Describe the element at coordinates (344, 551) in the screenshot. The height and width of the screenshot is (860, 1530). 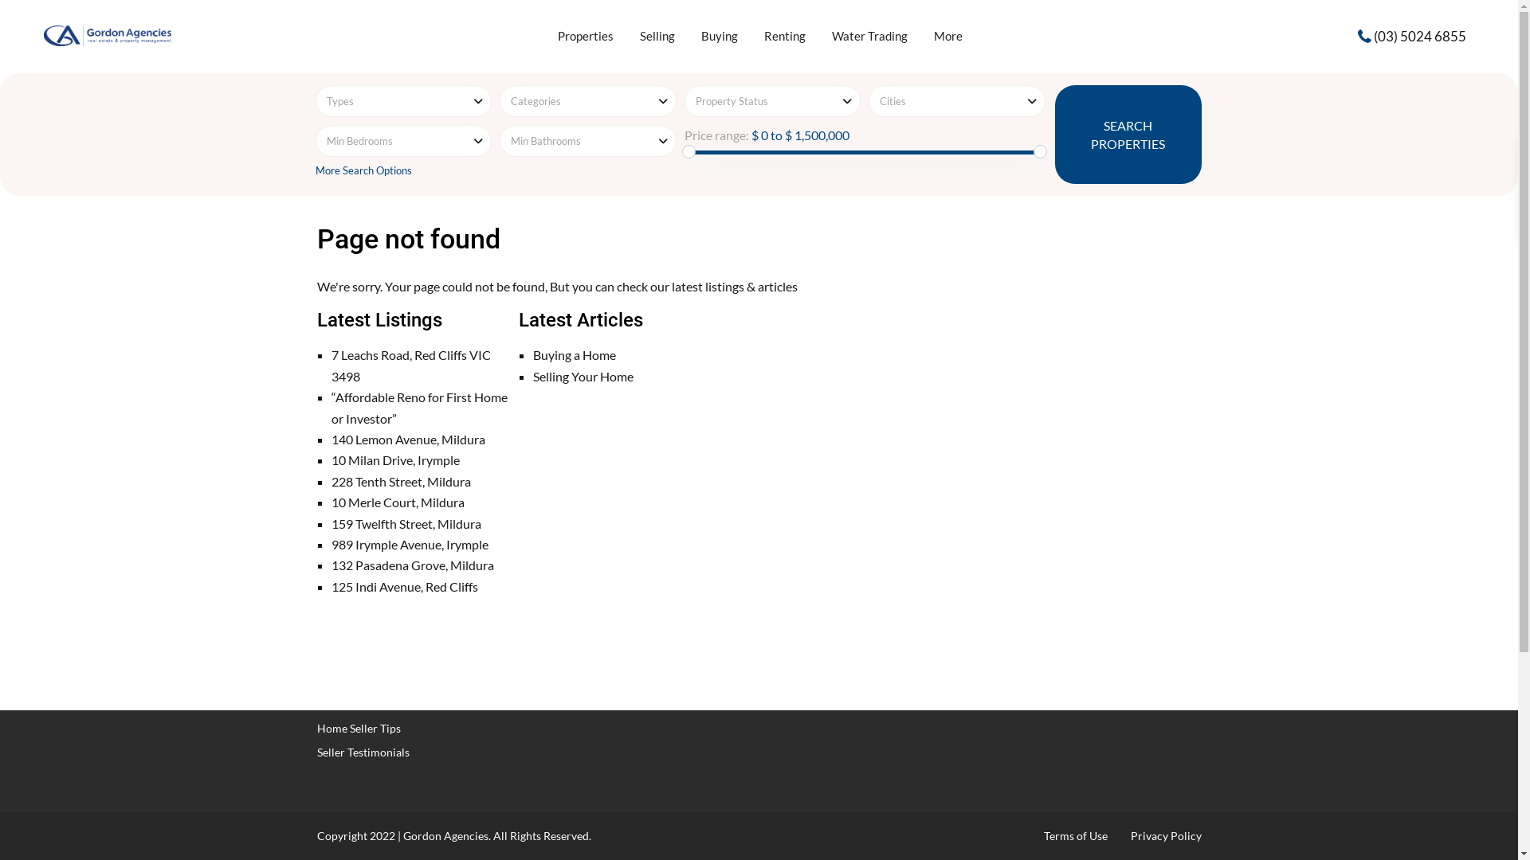
I see `Residential` at that location.